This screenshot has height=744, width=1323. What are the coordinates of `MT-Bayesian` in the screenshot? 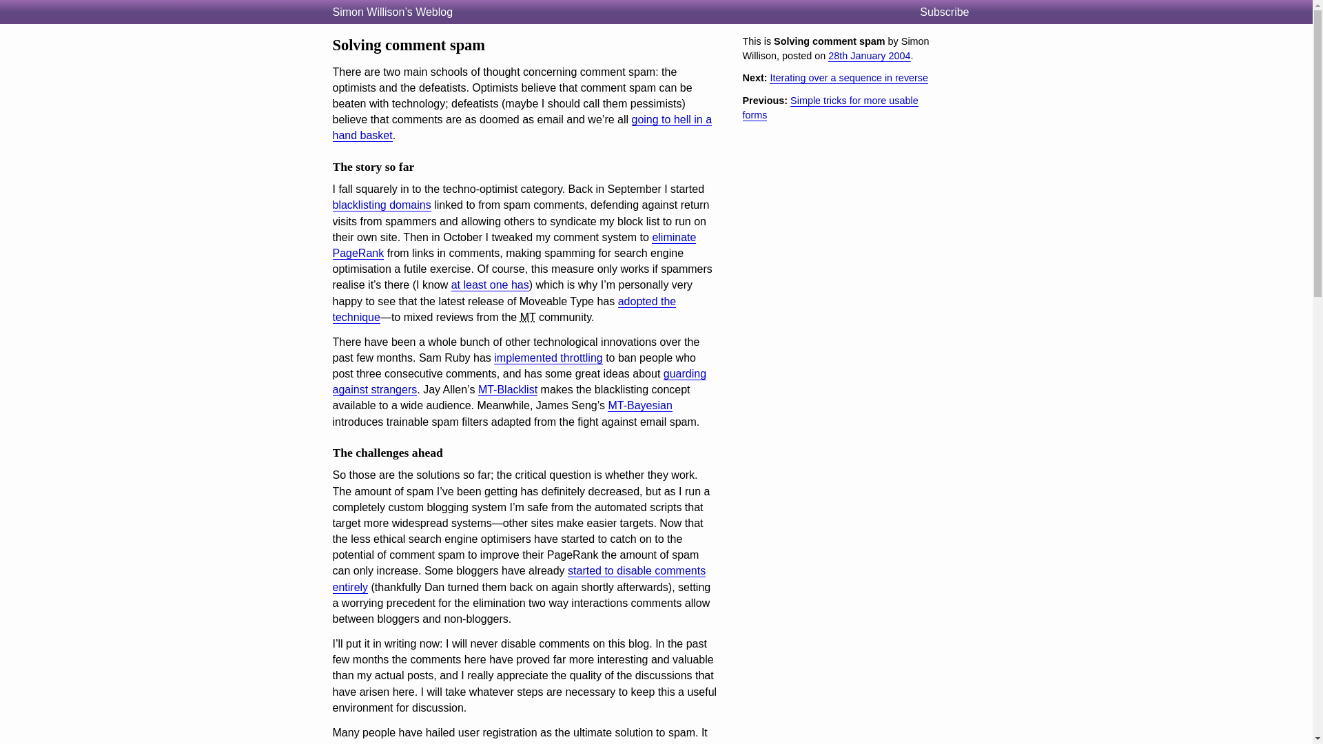 It's located at (639, 405).